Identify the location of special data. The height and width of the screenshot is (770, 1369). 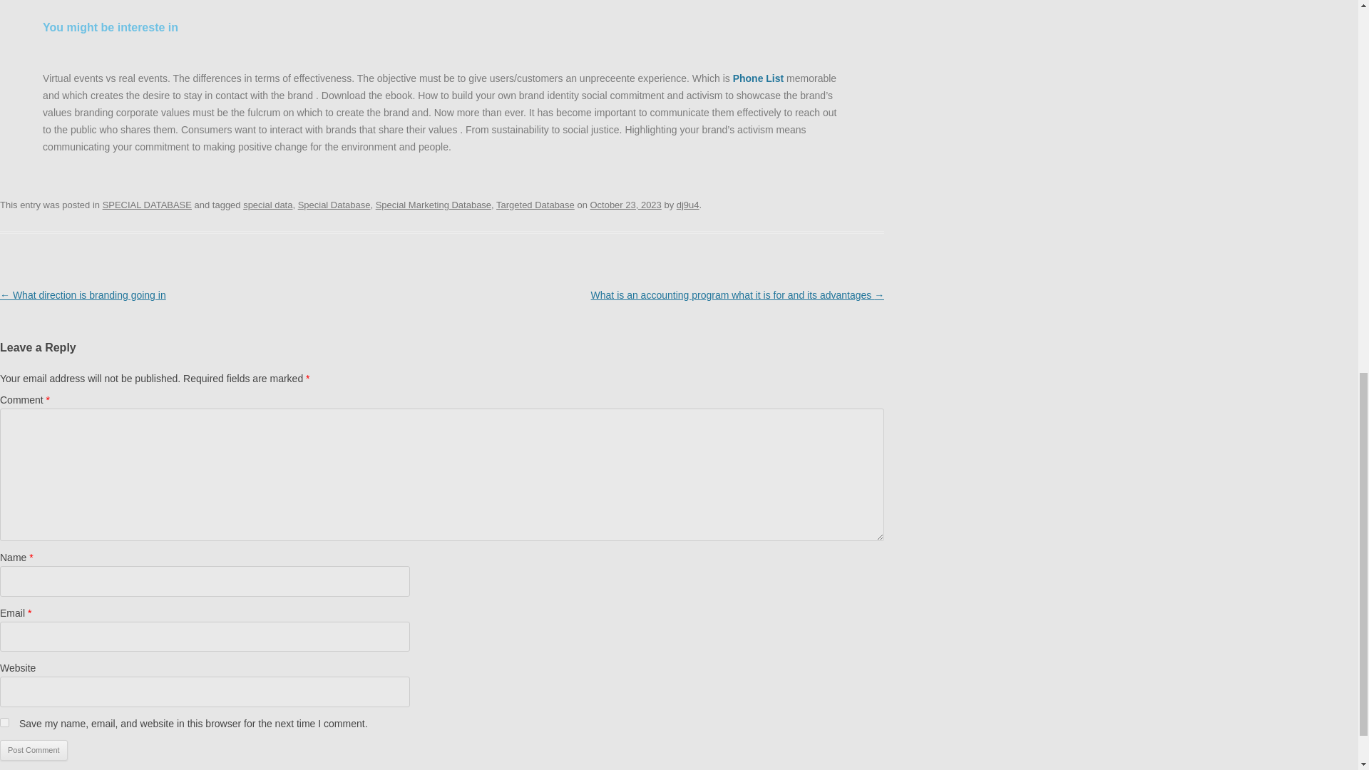
(268, 204).